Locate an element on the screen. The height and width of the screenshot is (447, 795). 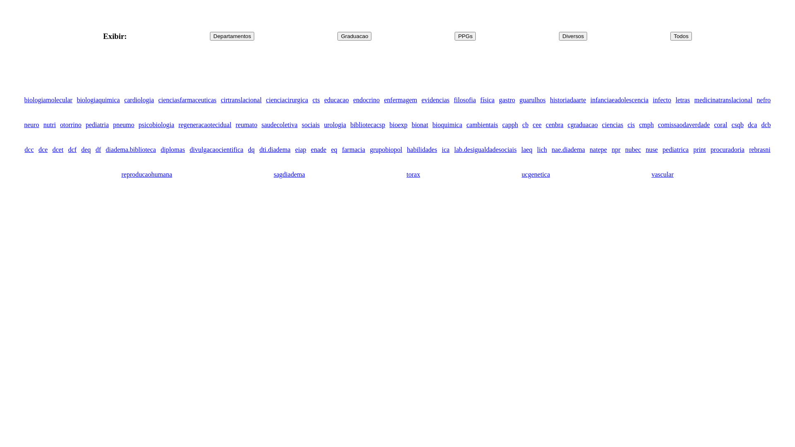
letras is located at coordinates (683, 100).